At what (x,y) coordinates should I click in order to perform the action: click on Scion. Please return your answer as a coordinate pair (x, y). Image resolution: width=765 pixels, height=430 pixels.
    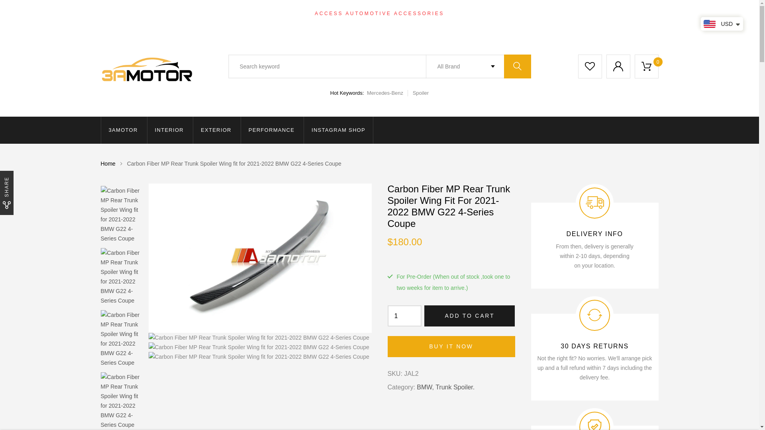
    Looking at the image, I should click on (446, 335).